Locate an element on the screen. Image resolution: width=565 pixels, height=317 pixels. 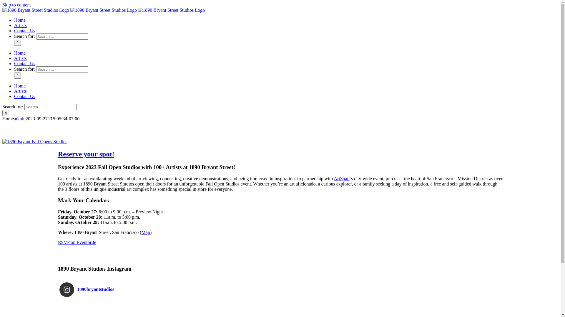
Contact Us is located at coordinates (25, 31).